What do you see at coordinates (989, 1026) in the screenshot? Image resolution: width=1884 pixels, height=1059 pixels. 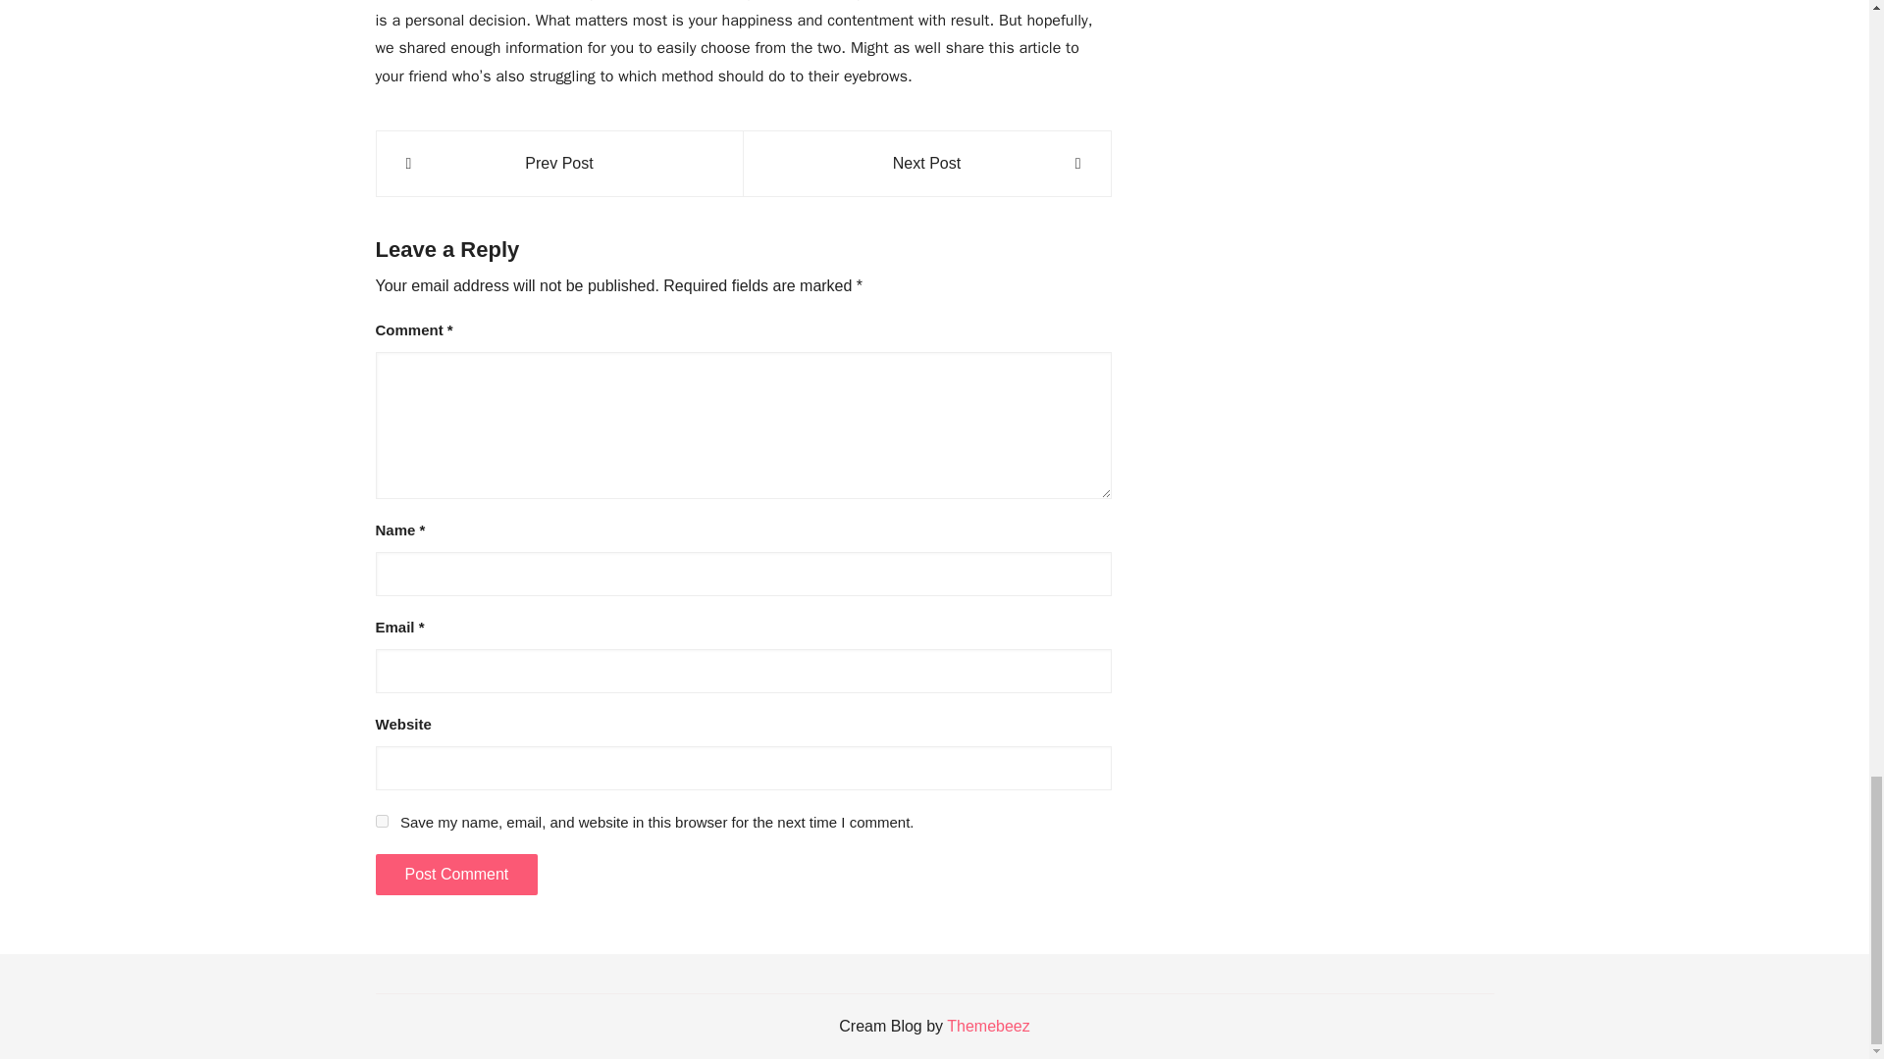 I see `Themebeez` at bounding box center [989, 1026].